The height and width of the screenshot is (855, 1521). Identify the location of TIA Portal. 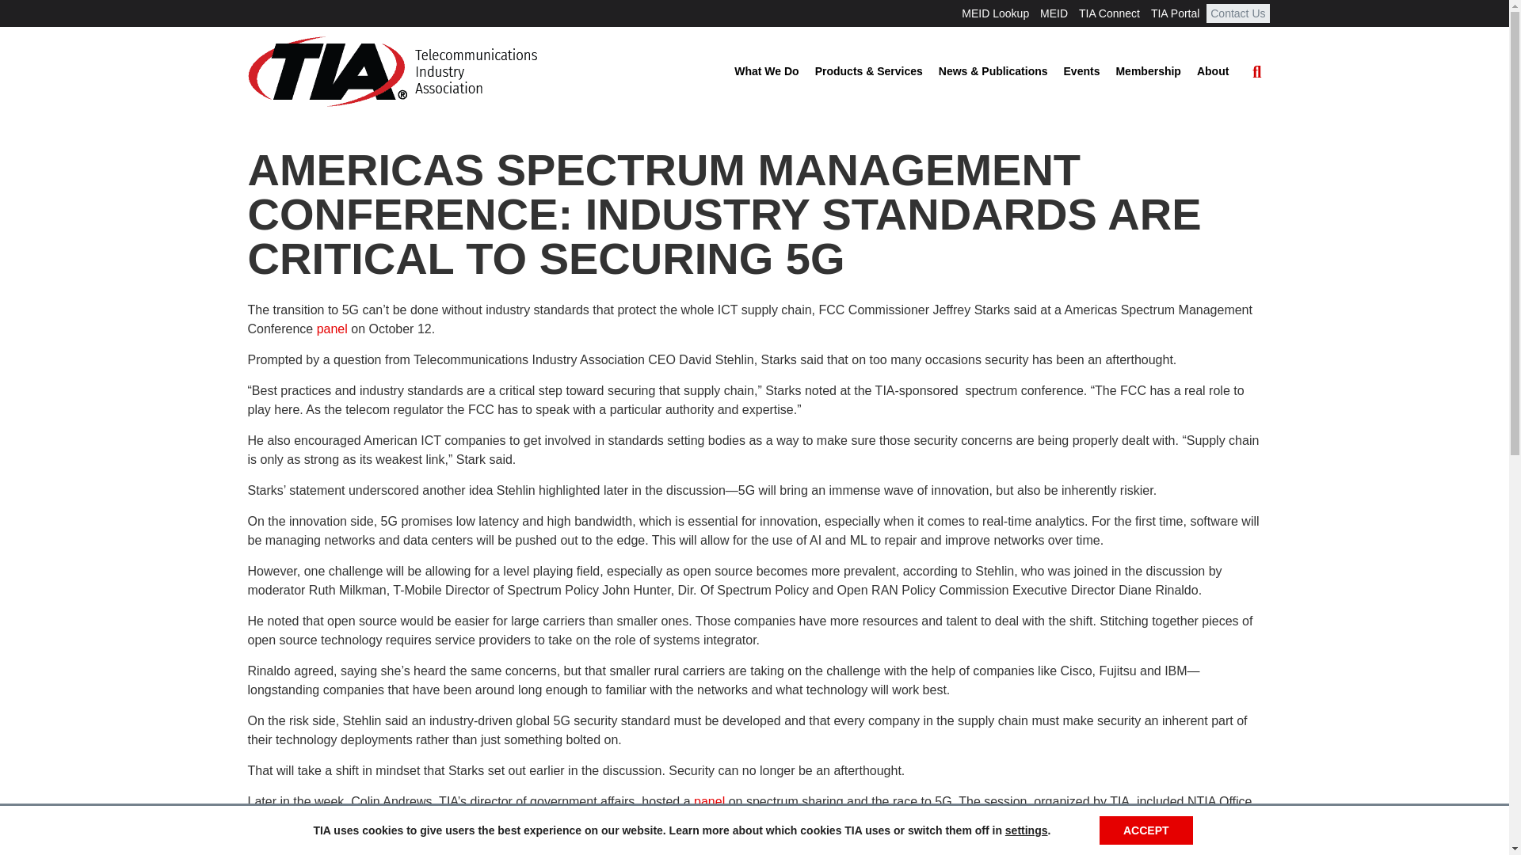
(1174, 13).